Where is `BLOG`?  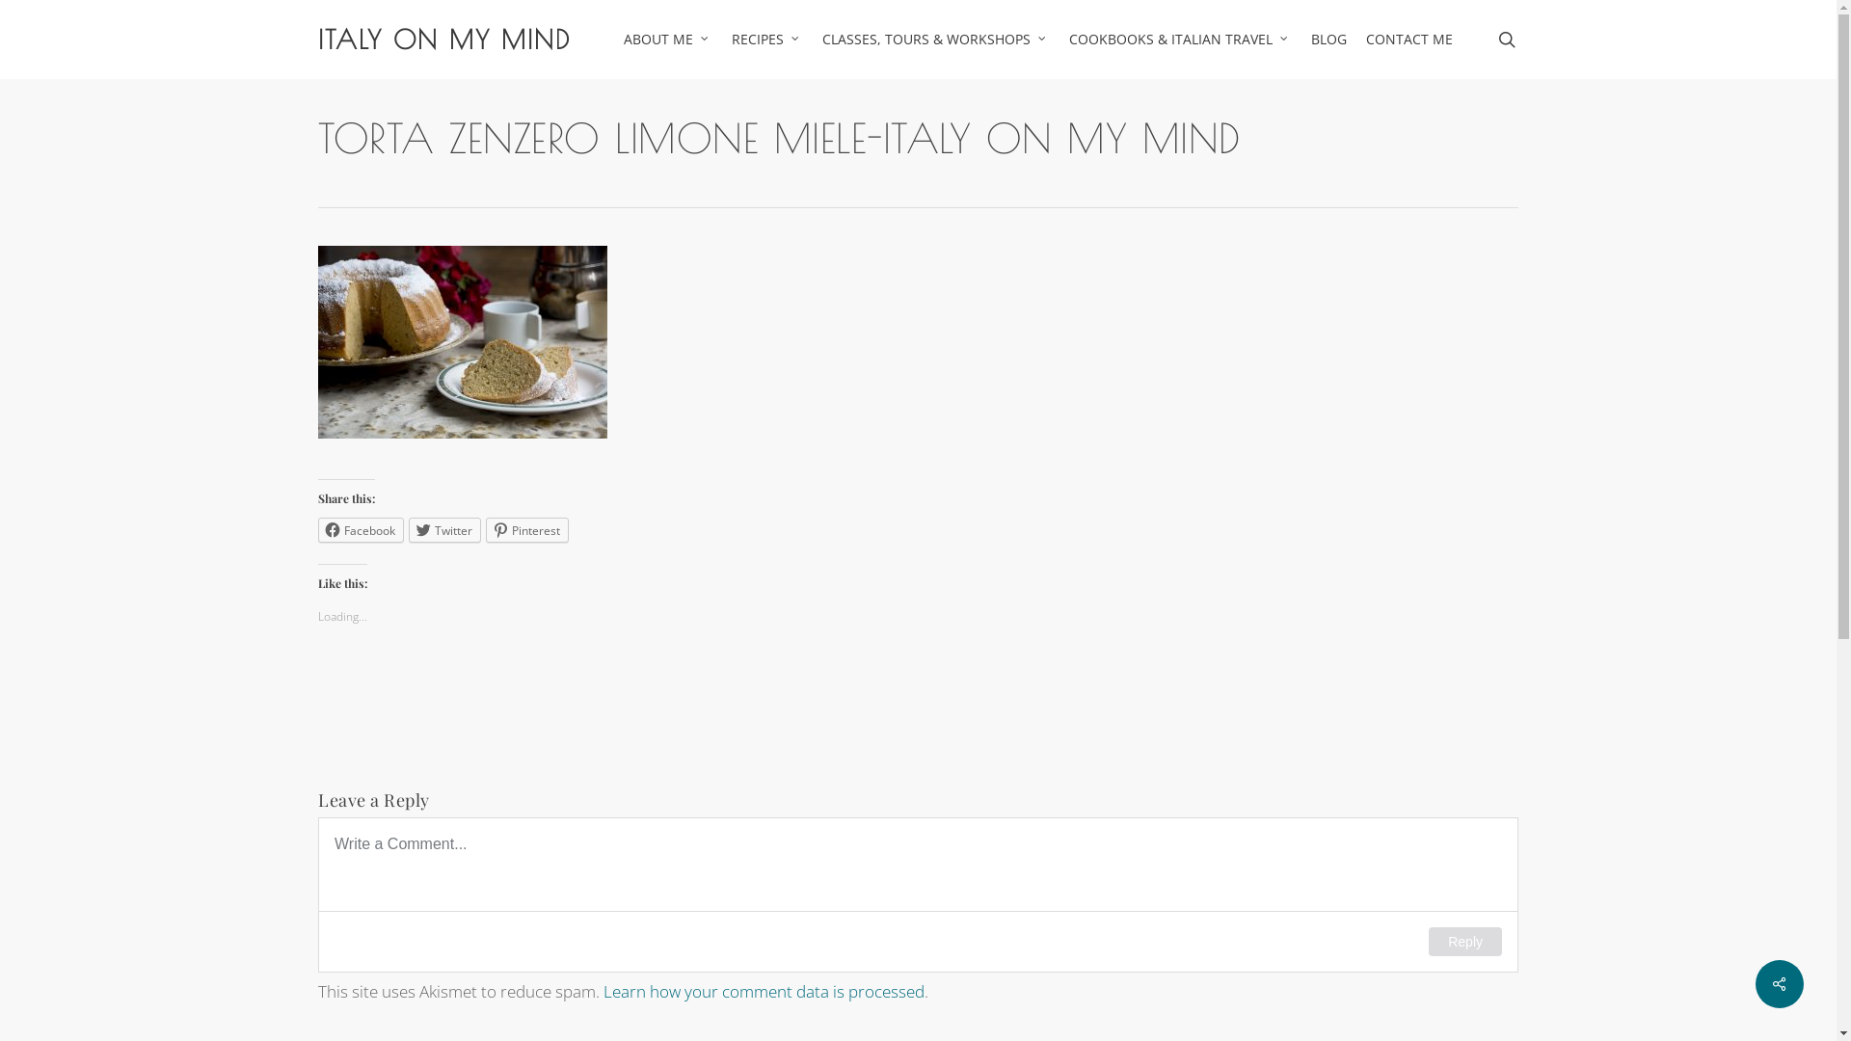 BLOG is located at coordinates (1328, 40).